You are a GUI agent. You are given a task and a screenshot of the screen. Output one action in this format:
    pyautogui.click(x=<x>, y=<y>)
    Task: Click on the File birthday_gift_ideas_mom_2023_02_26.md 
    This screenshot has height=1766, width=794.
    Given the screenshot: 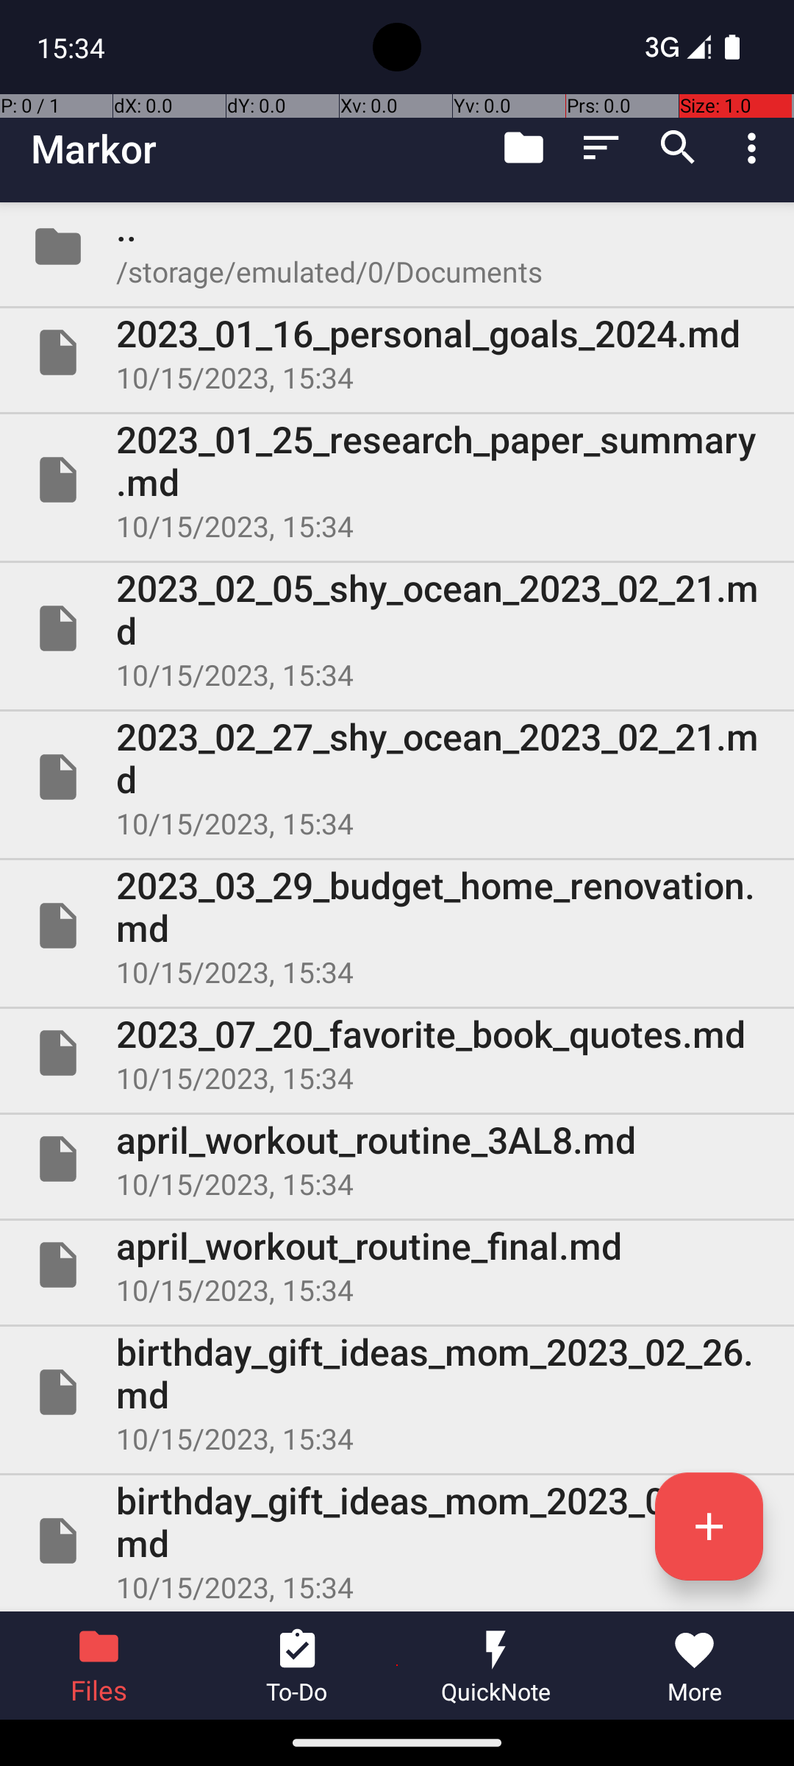 What is the action you would take?
    pyautogui.click(x=397, y=1392)
    